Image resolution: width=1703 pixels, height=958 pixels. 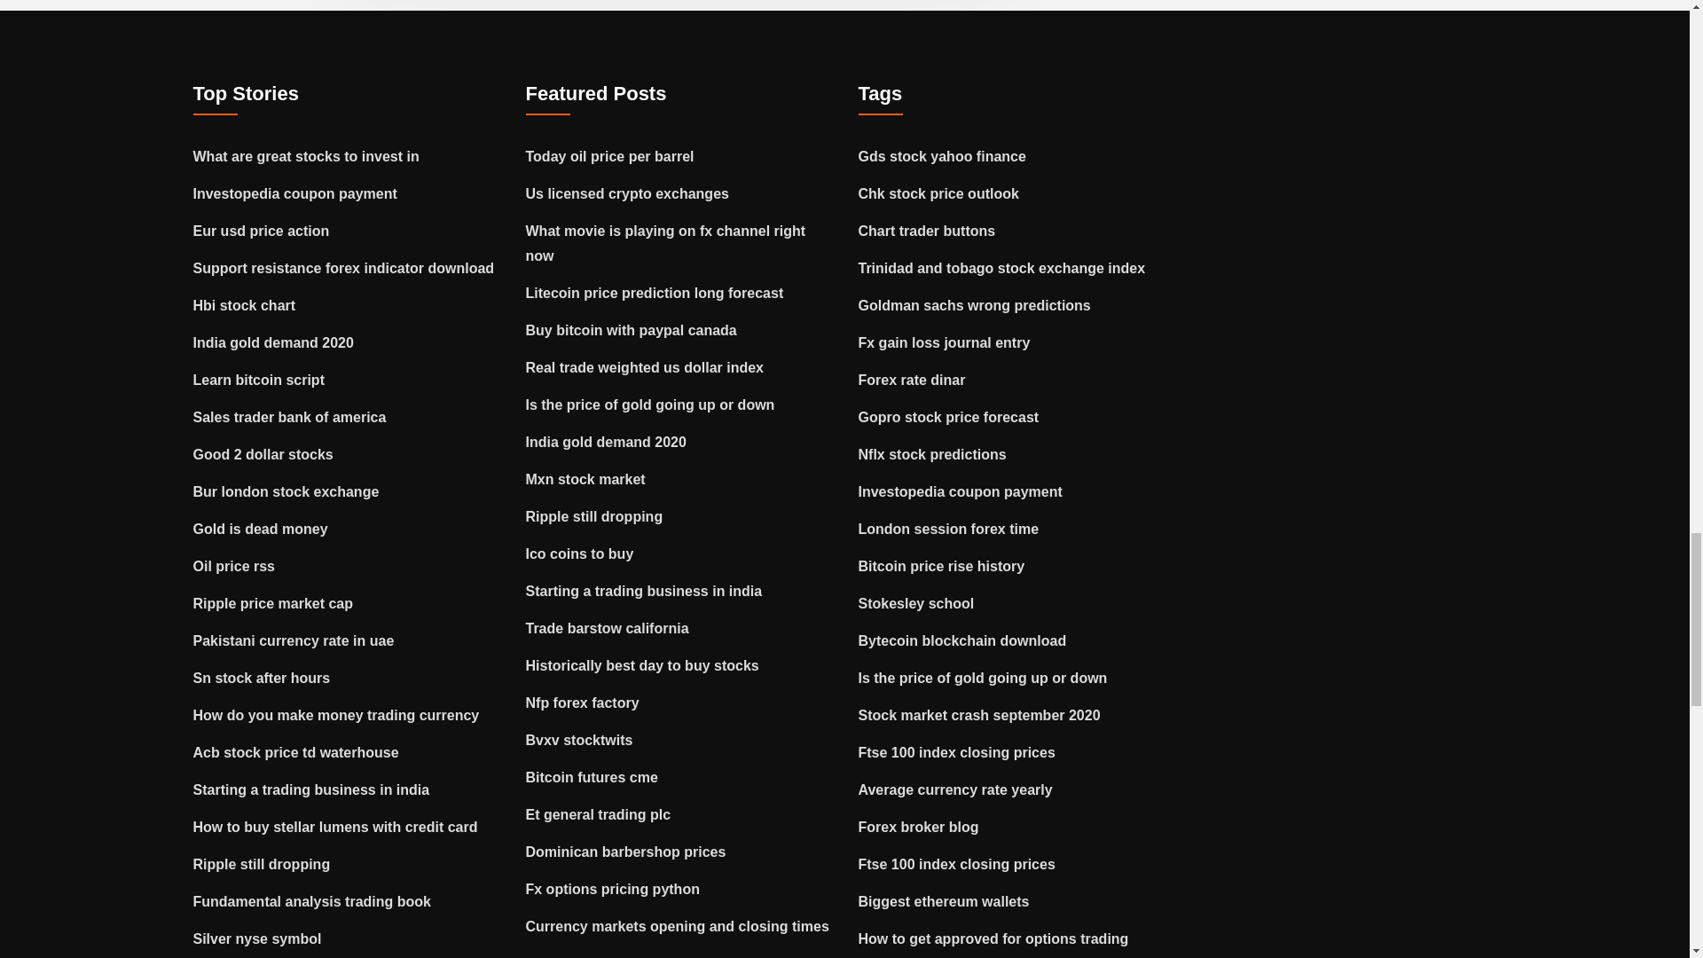 What do you see at coordinates (312, 789) in the screenshot?
I see `Starting a trading business in india` at bounding box center [312, 789].